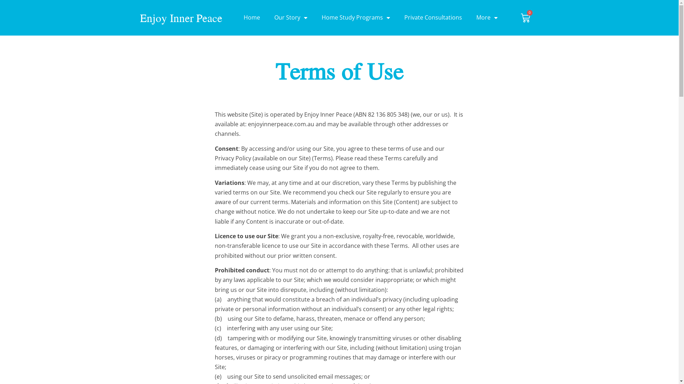 This screenshot has height=384, width=684. I want to click on More, so click(487, 18).